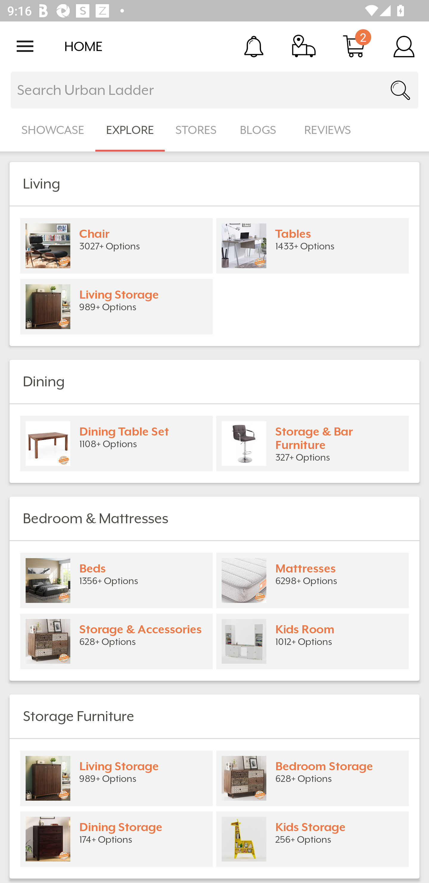  What do you see at coordinates (116, 444) in the screenshot?
I see `Dining Table Set 1108+ Options` at bounding box center [116, 444].